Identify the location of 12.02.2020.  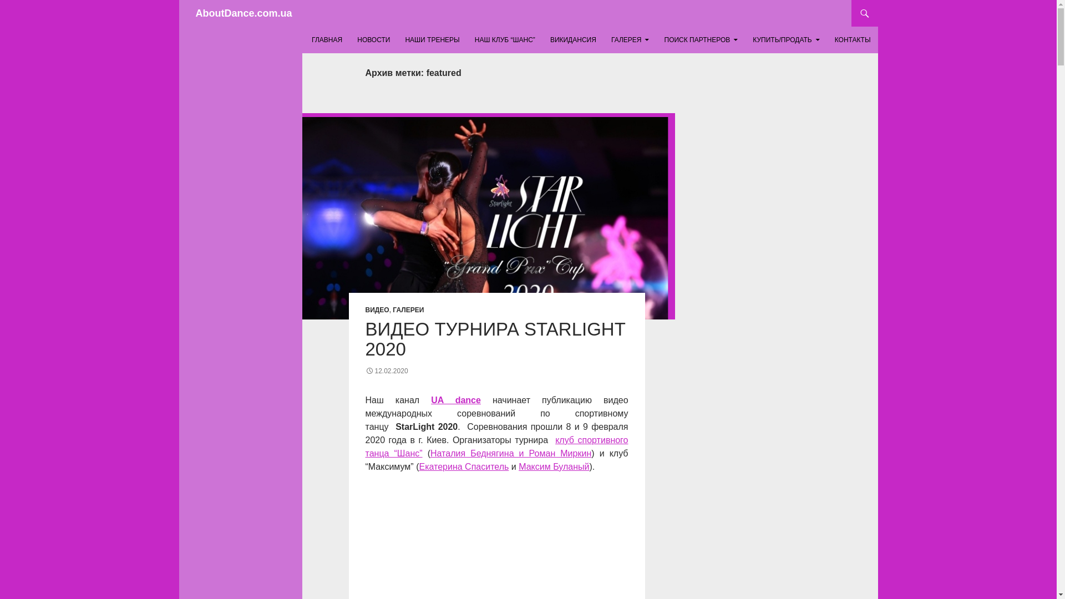
(386, 371).